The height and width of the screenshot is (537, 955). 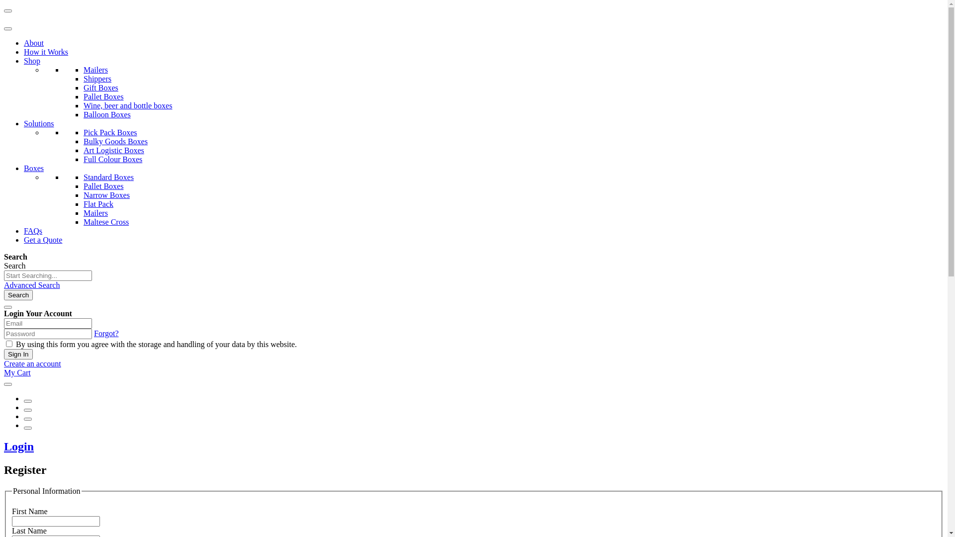 I want to click on Maltese Cross, so click(x=106, y=222).